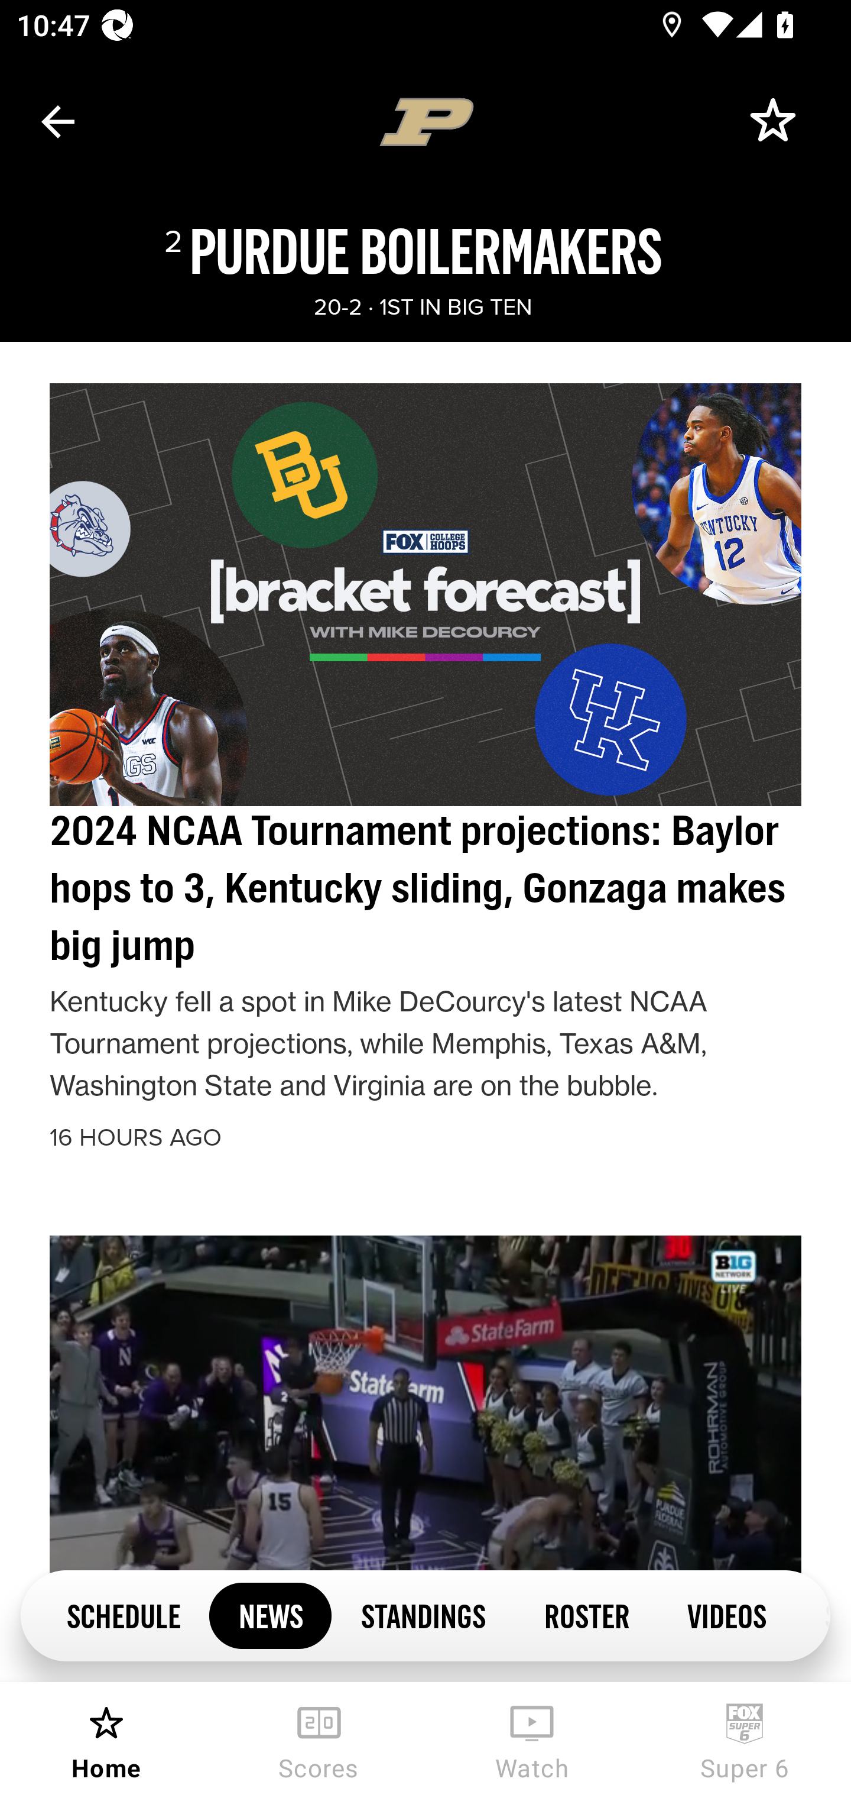  I want to click on VIDEOS, so click(727, 1615).